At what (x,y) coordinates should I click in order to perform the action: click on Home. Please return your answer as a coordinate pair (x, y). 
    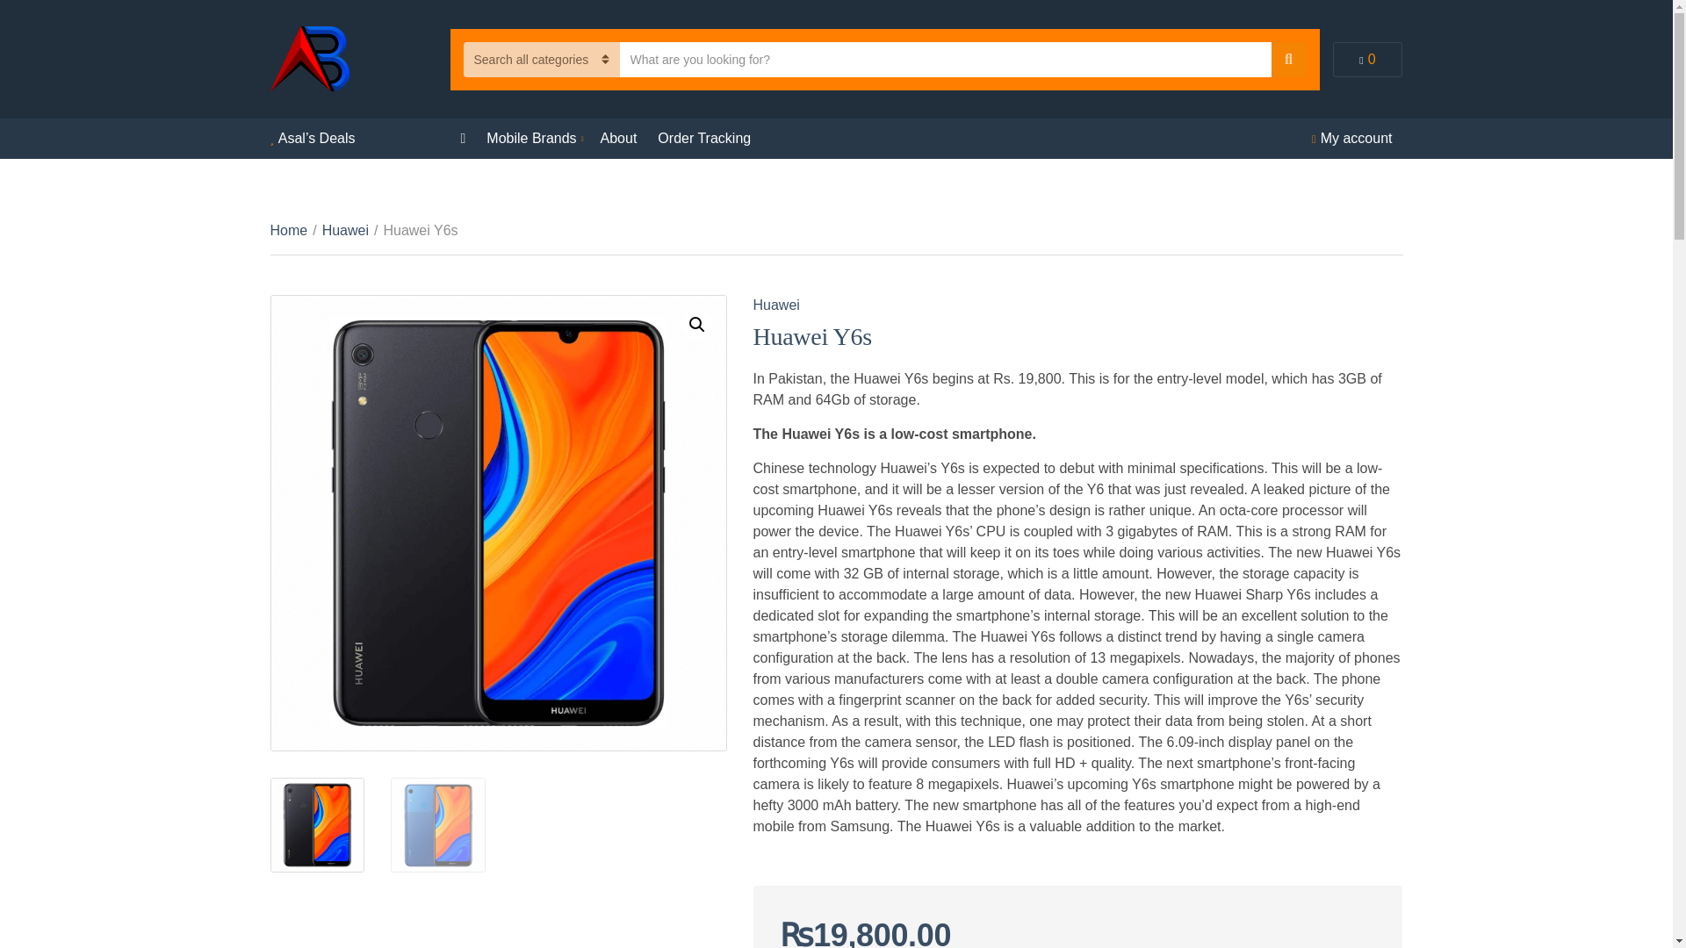
    Looking at the image, I should click on (289, 230).